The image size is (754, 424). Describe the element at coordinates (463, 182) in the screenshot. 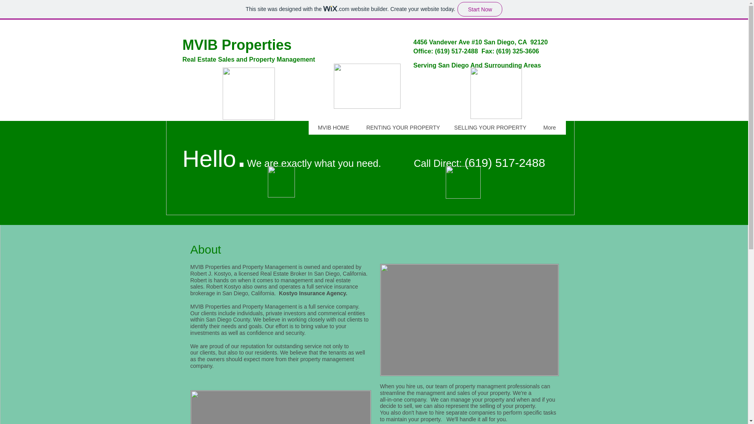

I see `equal-housing-opportunity.jpg` at that location.